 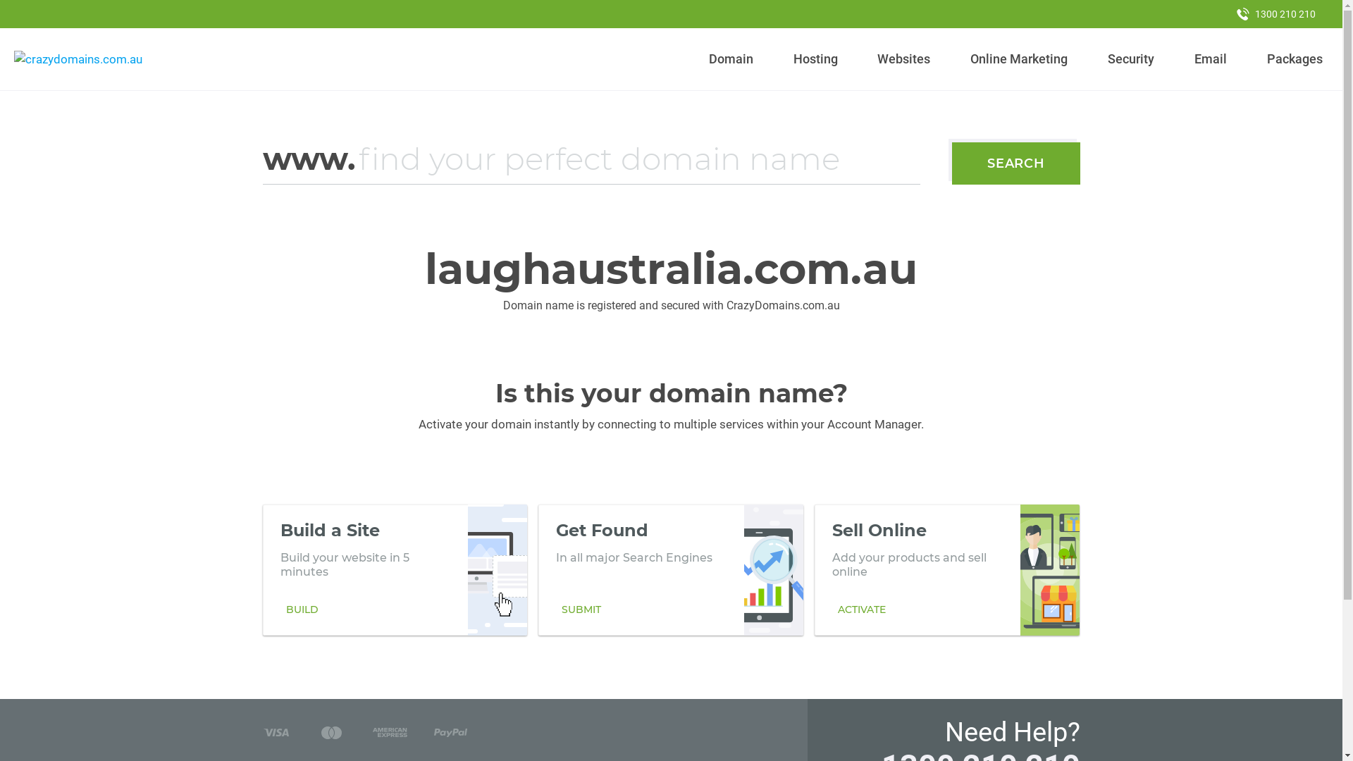 I want to click on Sell Online
Add your products and sell online
ACTIVATE, so click(x=947, y=570).